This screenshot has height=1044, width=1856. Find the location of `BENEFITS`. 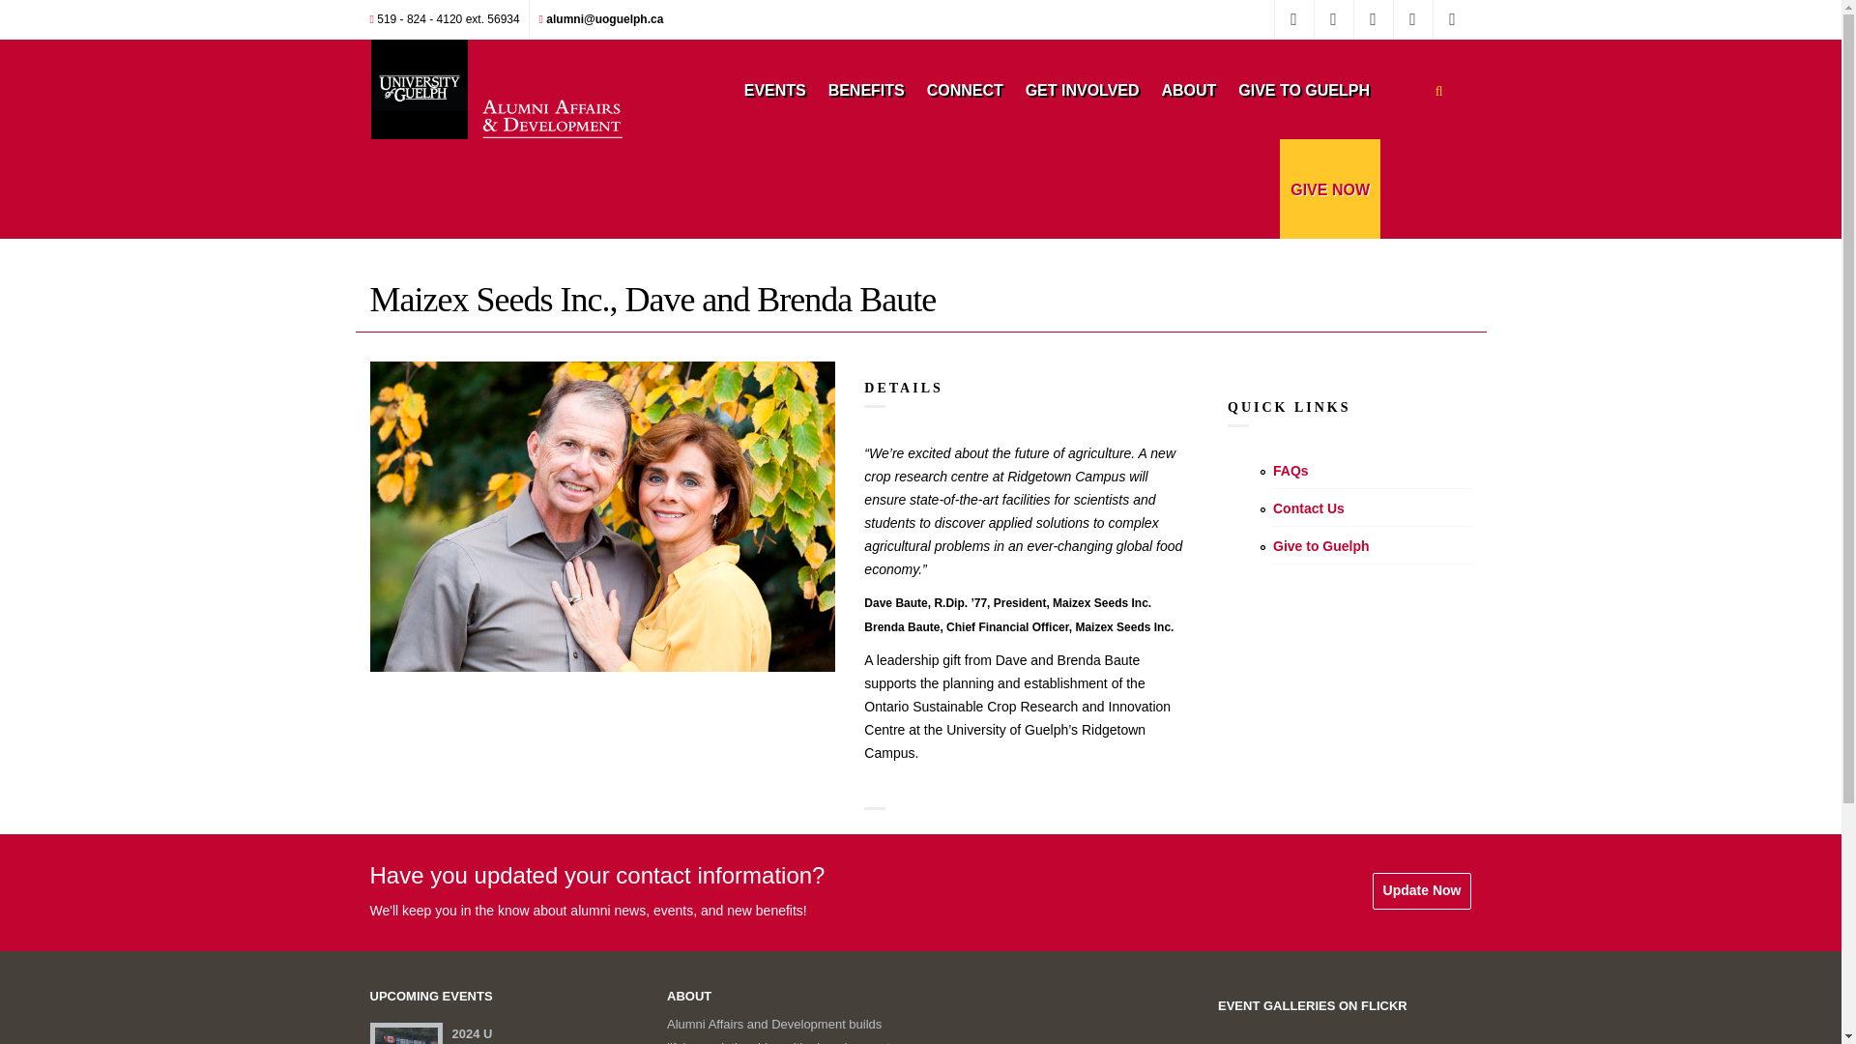

BENEFITS is located at coordinates (866, 89).